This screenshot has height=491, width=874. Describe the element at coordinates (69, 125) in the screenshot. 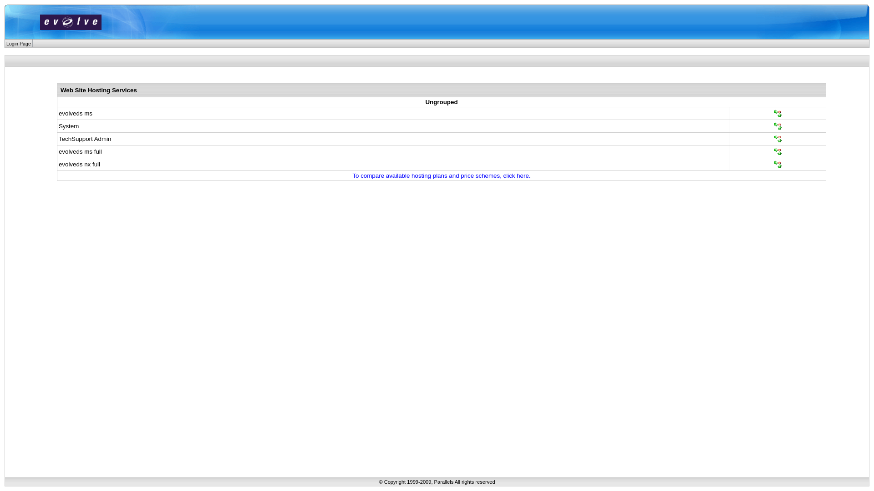

I see `System` at that location.